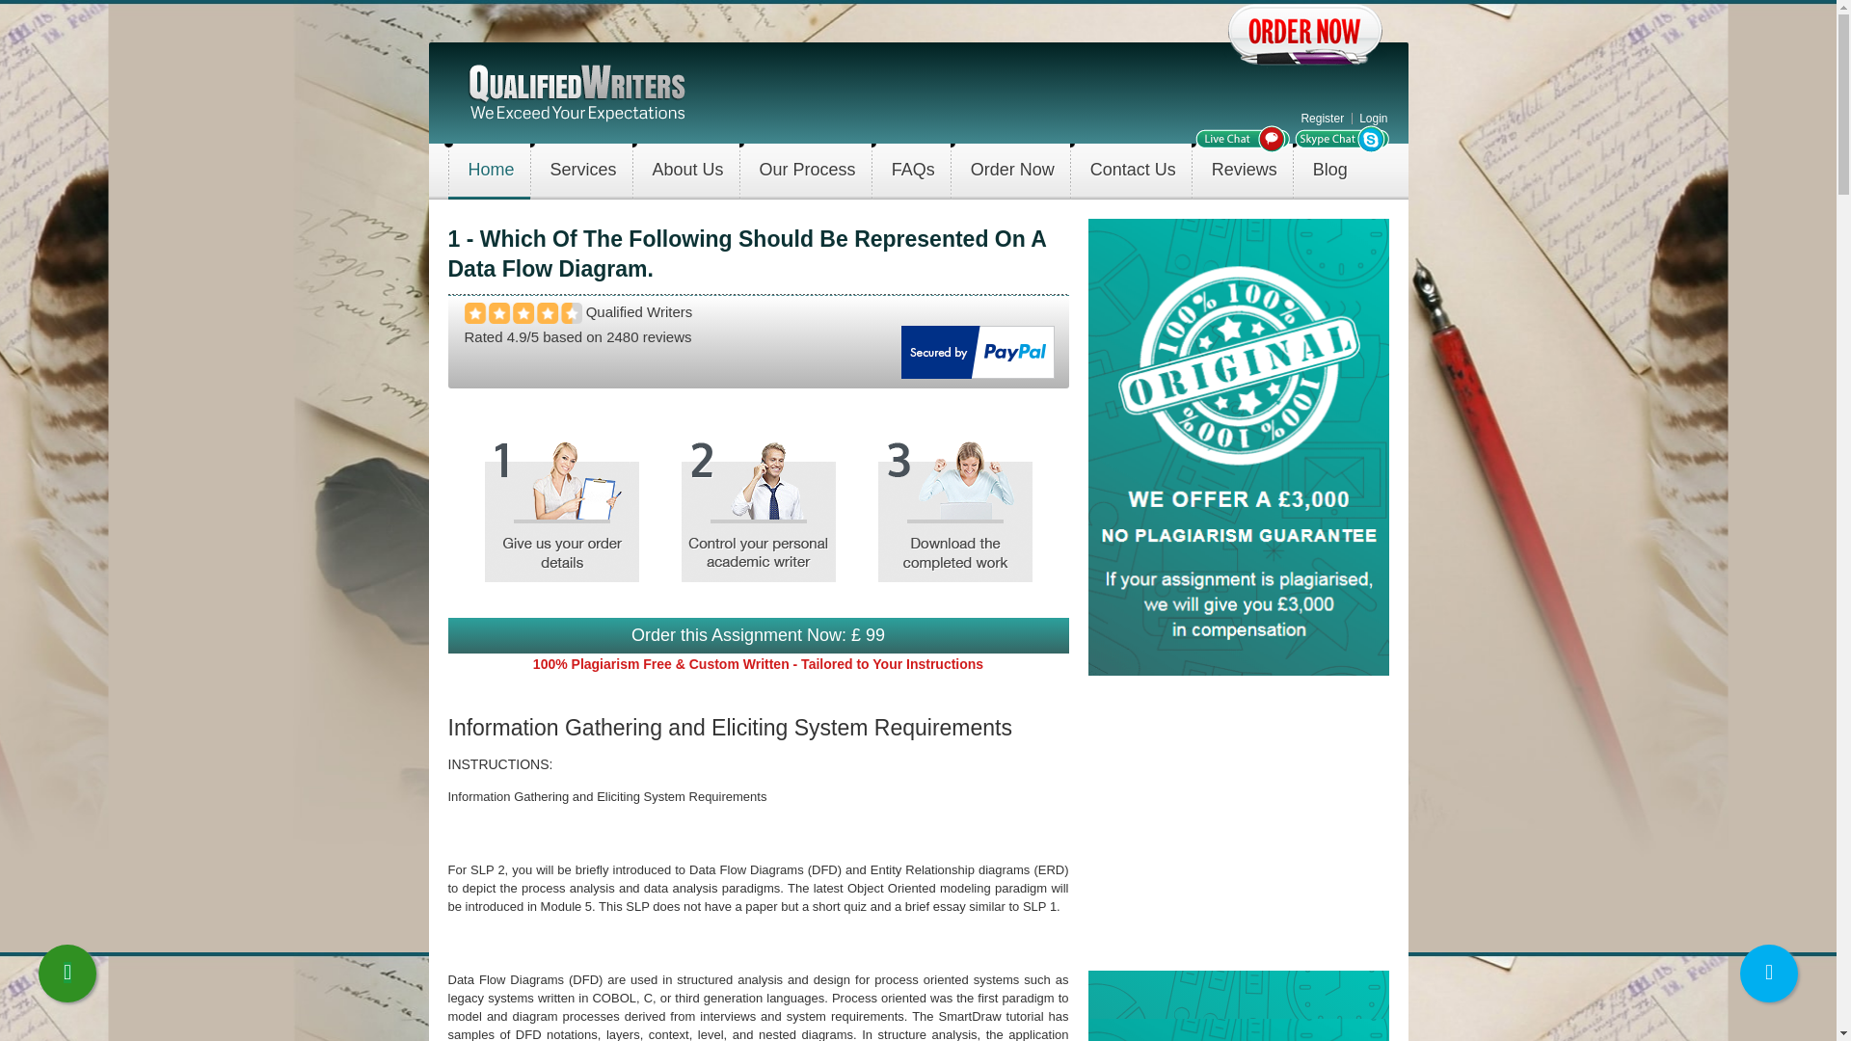  Describe the element at coordinates (1373, 118) in the screenshot. I see `Login` at that location.